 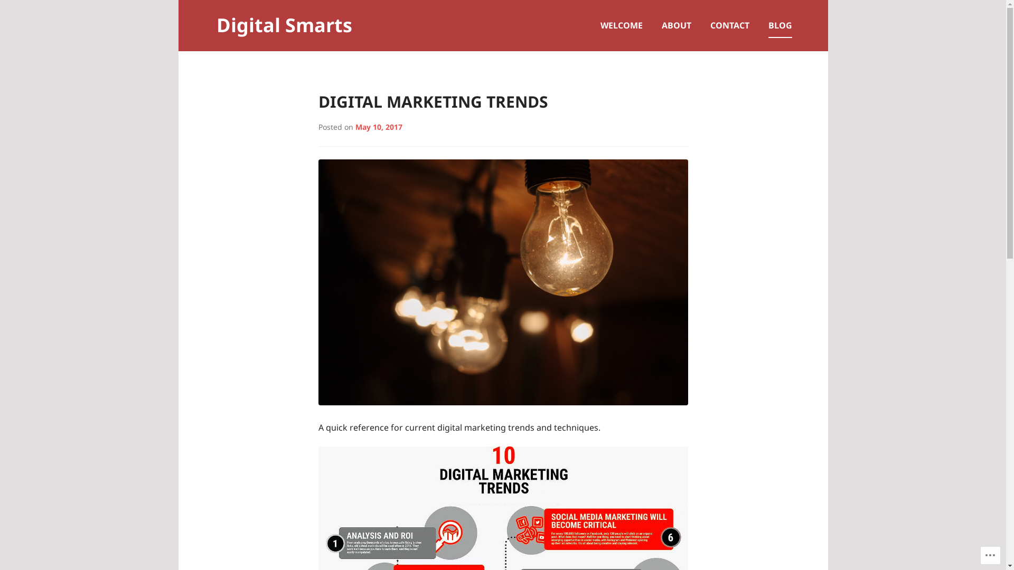 What do you see at coordinates (729, 25) in the screenshot?
I see `CONTACT` at bounding box center [729, 25].